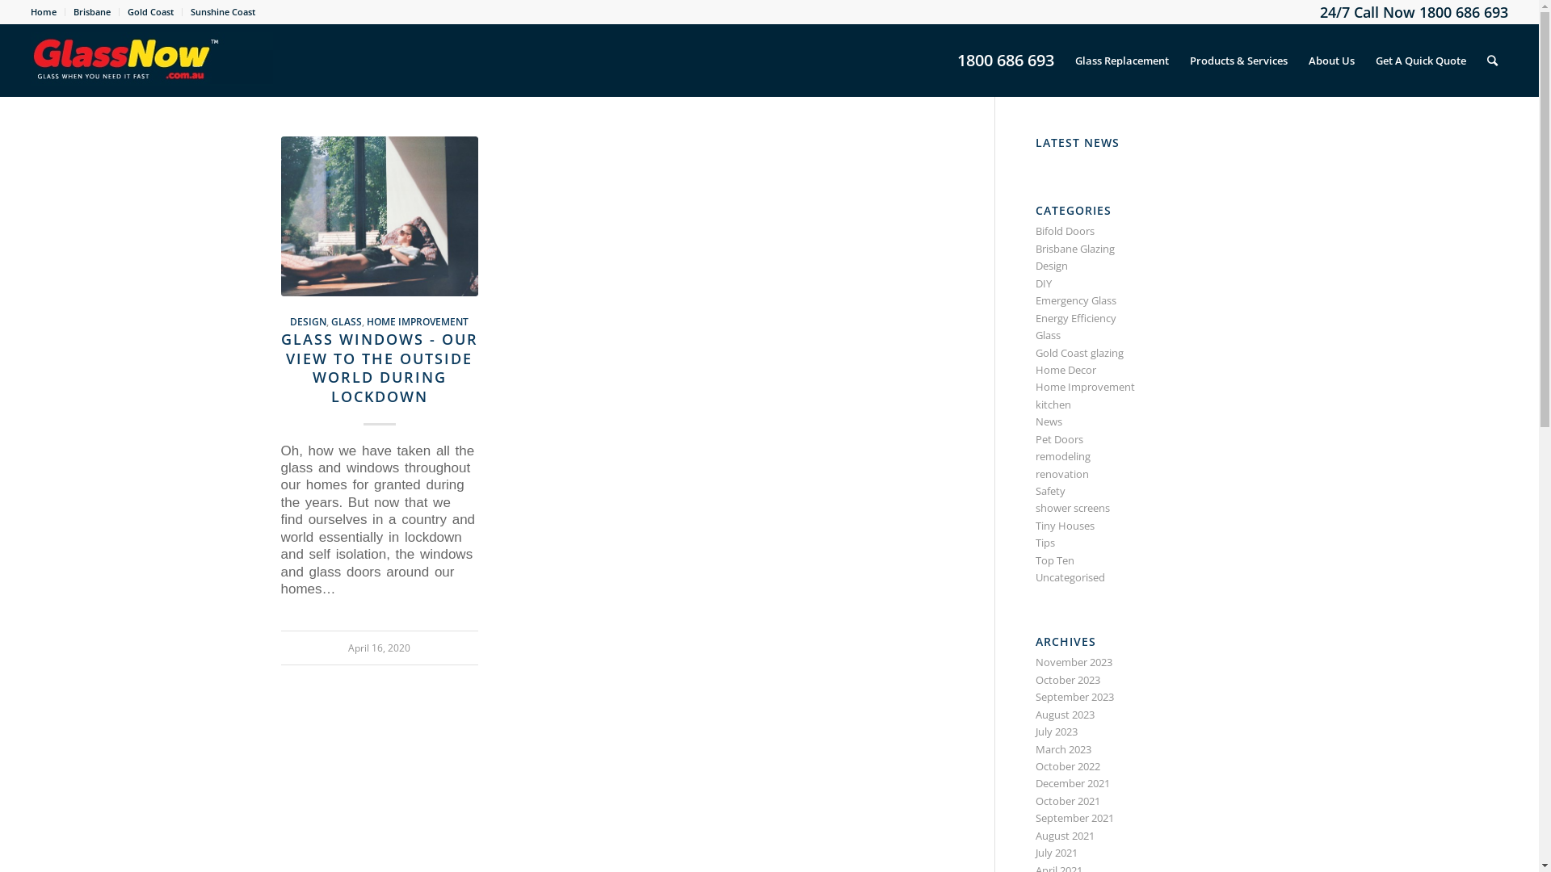  Describe the element at coordinates (1075, 249) in the screenshot. I see `Brisbane Glazing` at that location.